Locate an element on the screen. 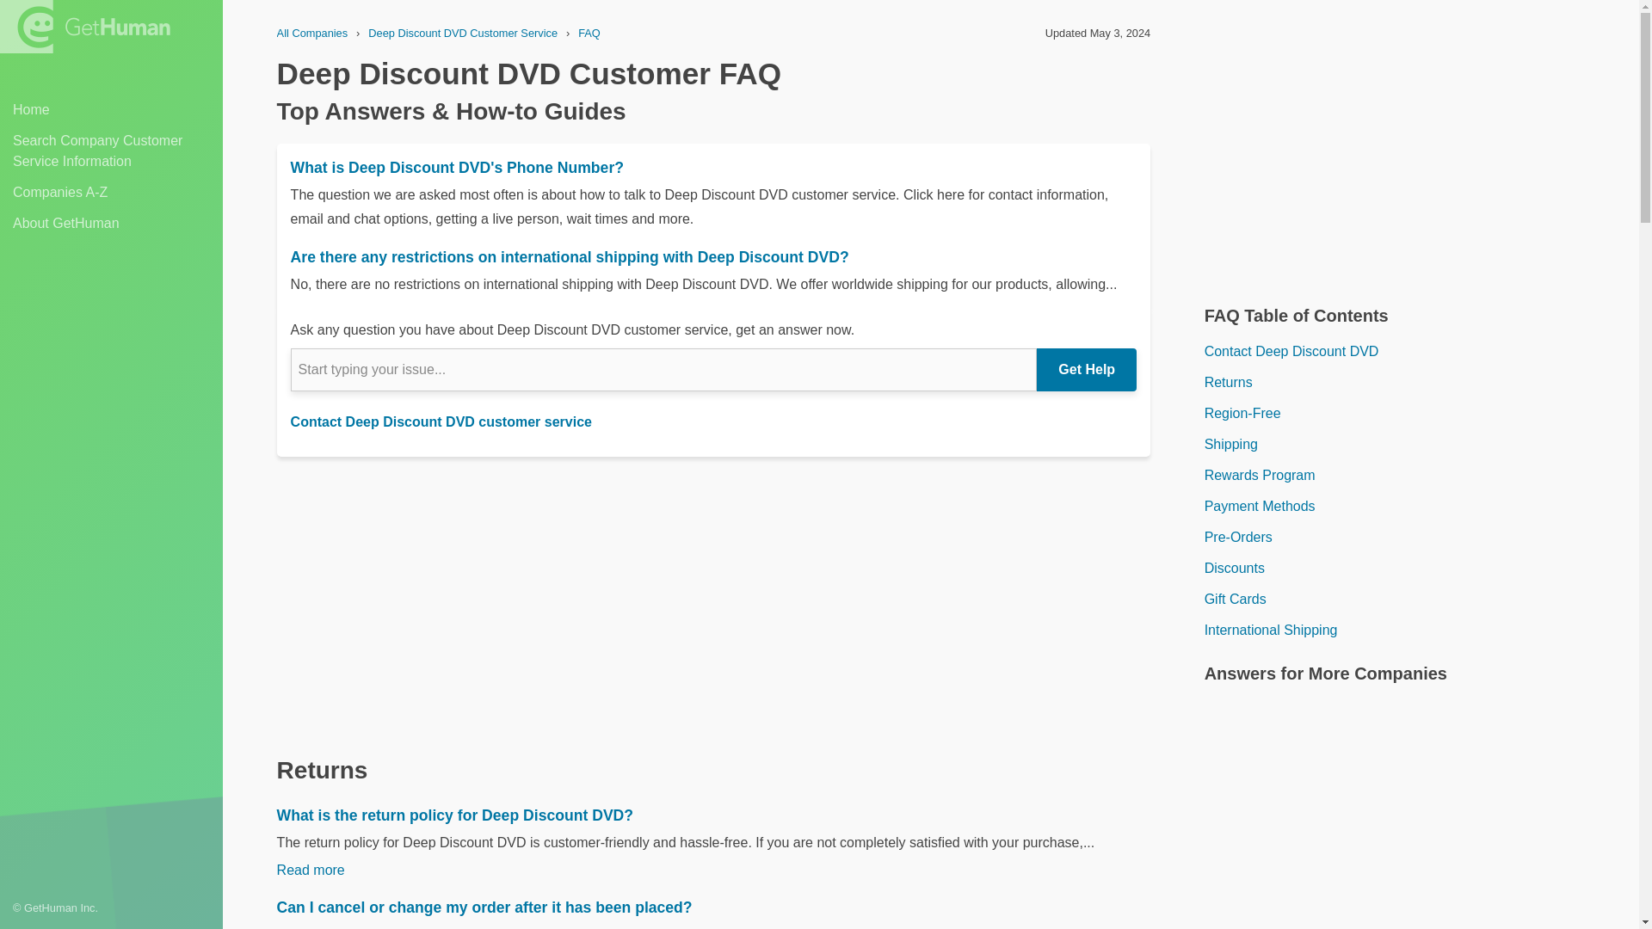 This screenshot has width=1652, height=929. What is Deep Discount DVD's Phone Number? is located at coordinates (714, 167).